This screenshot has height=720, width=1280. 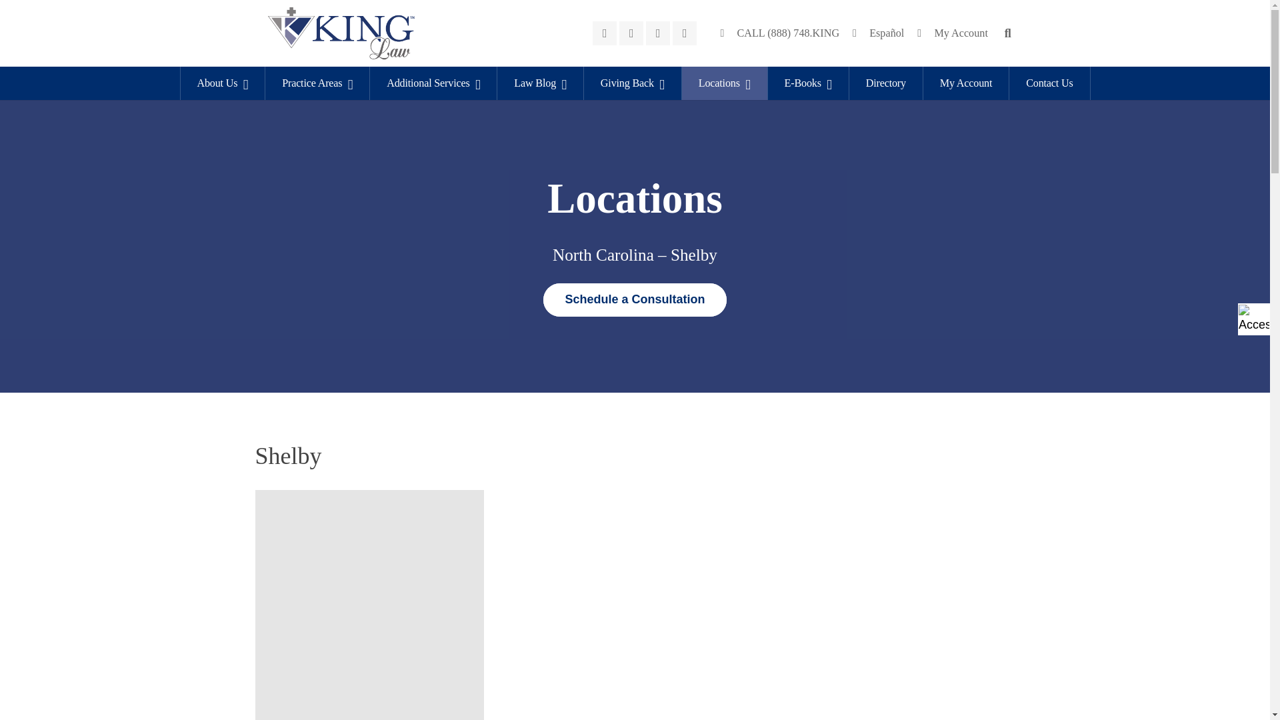 I want to click on Additional Services, so click(x=433, y=83).